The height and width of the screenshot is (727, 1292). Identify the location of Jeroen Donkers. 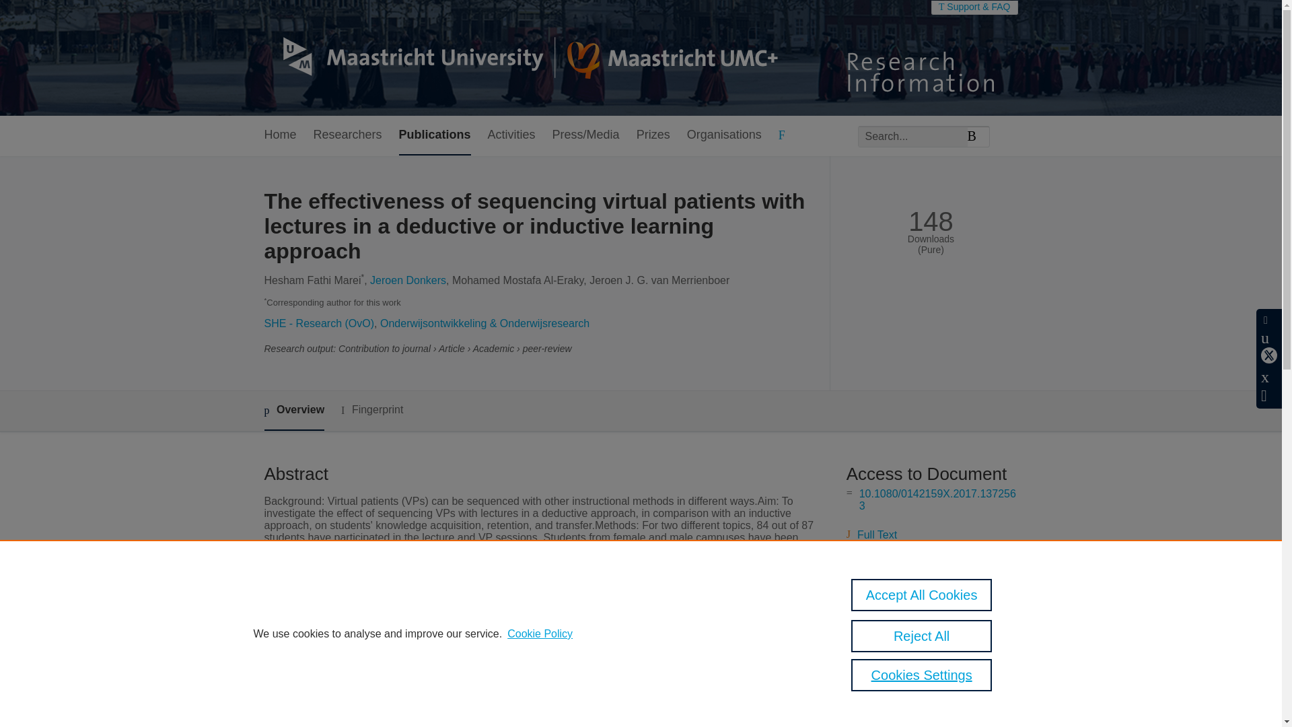
(408, 280).